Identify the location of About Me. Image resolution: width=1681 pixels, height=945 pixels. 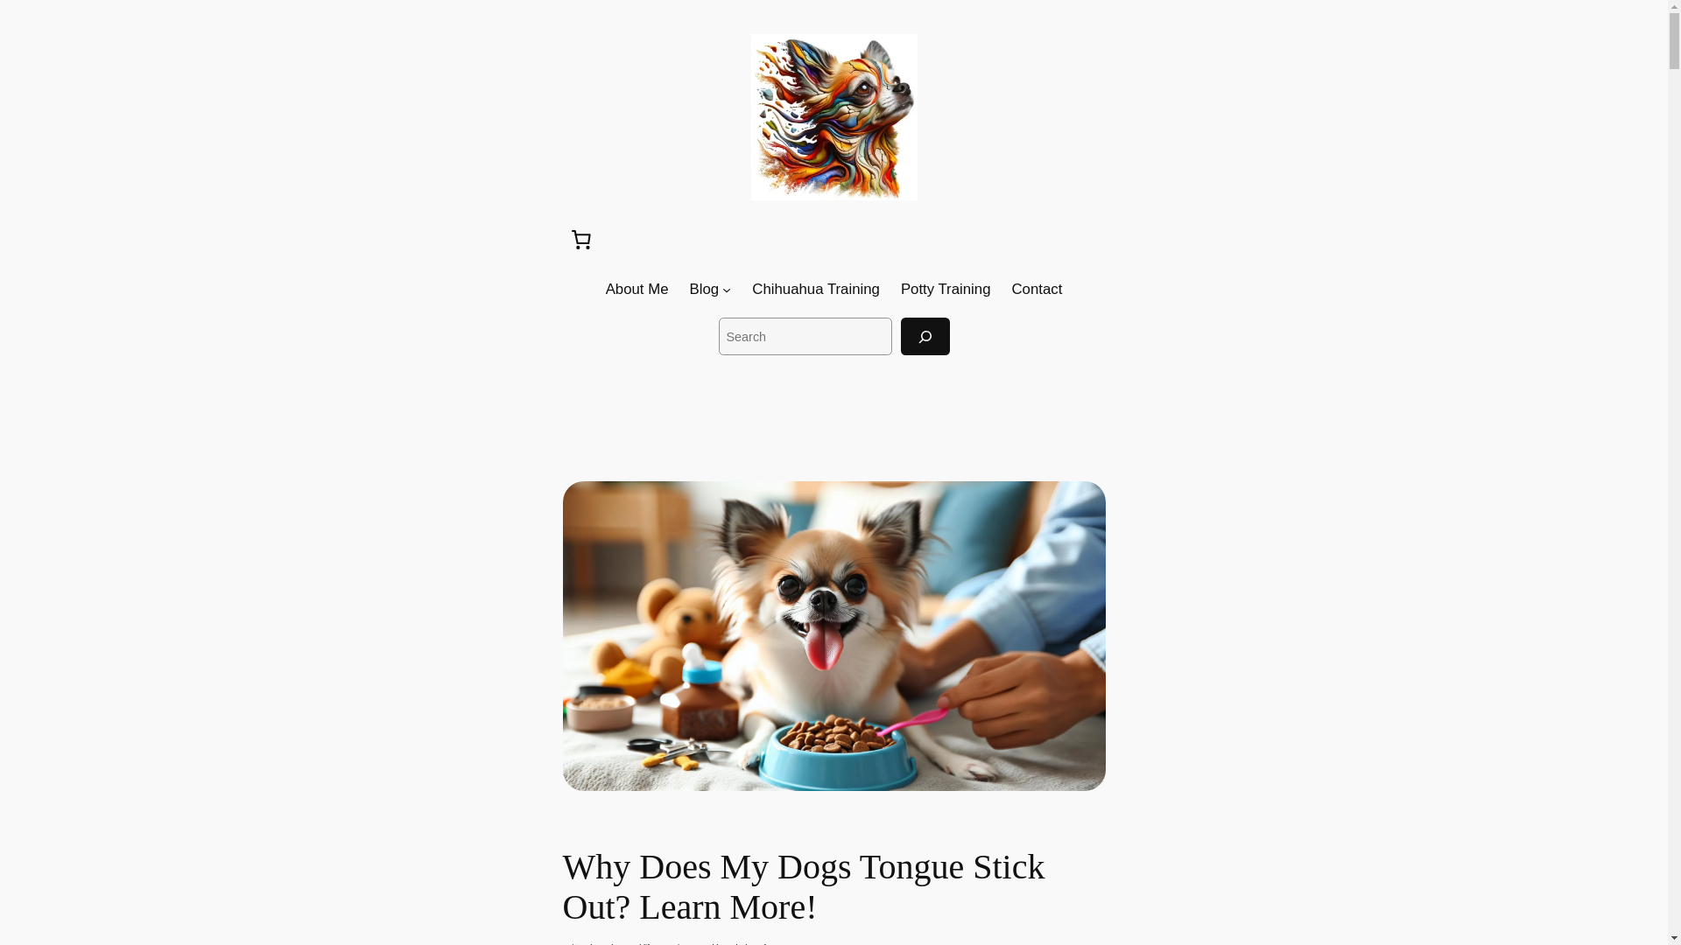
(637, 289).